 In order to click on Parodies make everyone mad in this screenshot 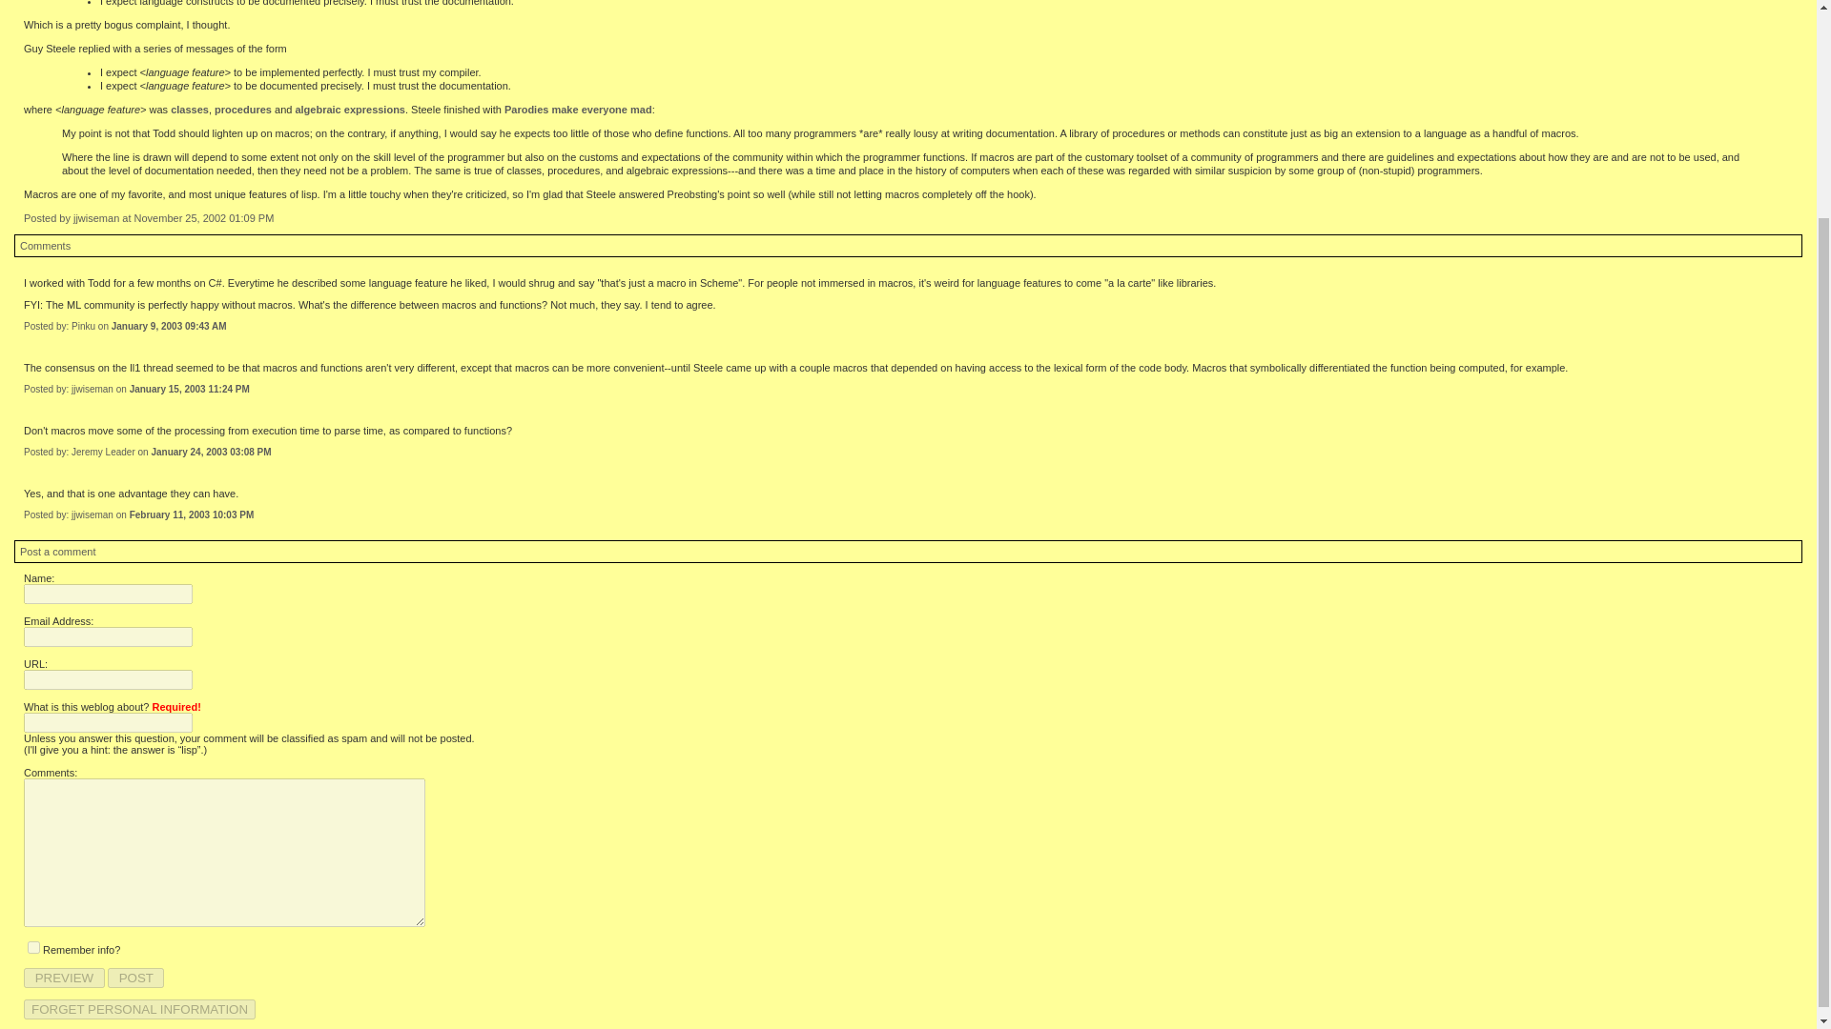, I will do `click(578, 109)`.